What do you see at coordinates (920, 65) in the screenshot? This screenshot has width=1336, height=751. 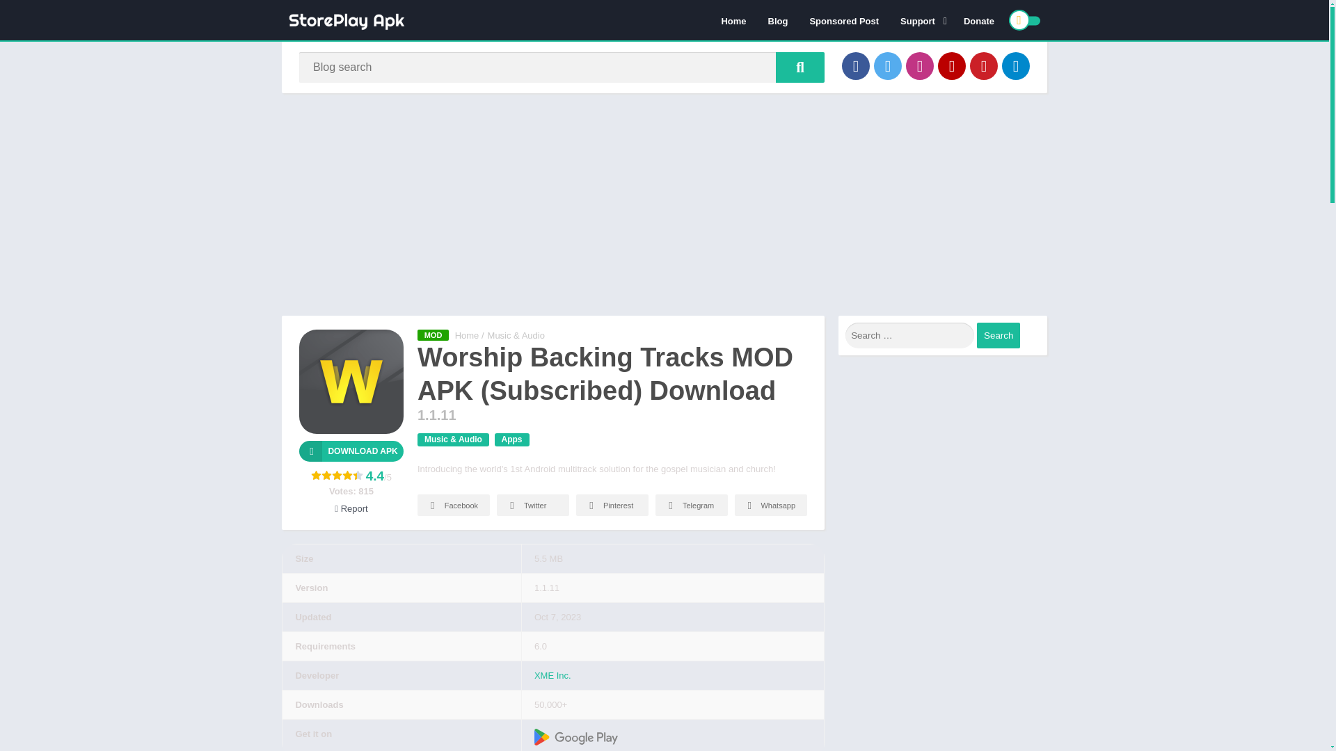 I see `Instagram` at bounding box center [920, 65].